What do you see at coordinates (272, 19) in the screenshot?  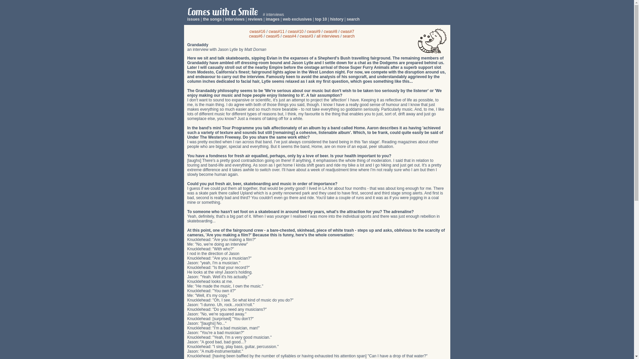 I see `images` at bounding box center [272, 19].